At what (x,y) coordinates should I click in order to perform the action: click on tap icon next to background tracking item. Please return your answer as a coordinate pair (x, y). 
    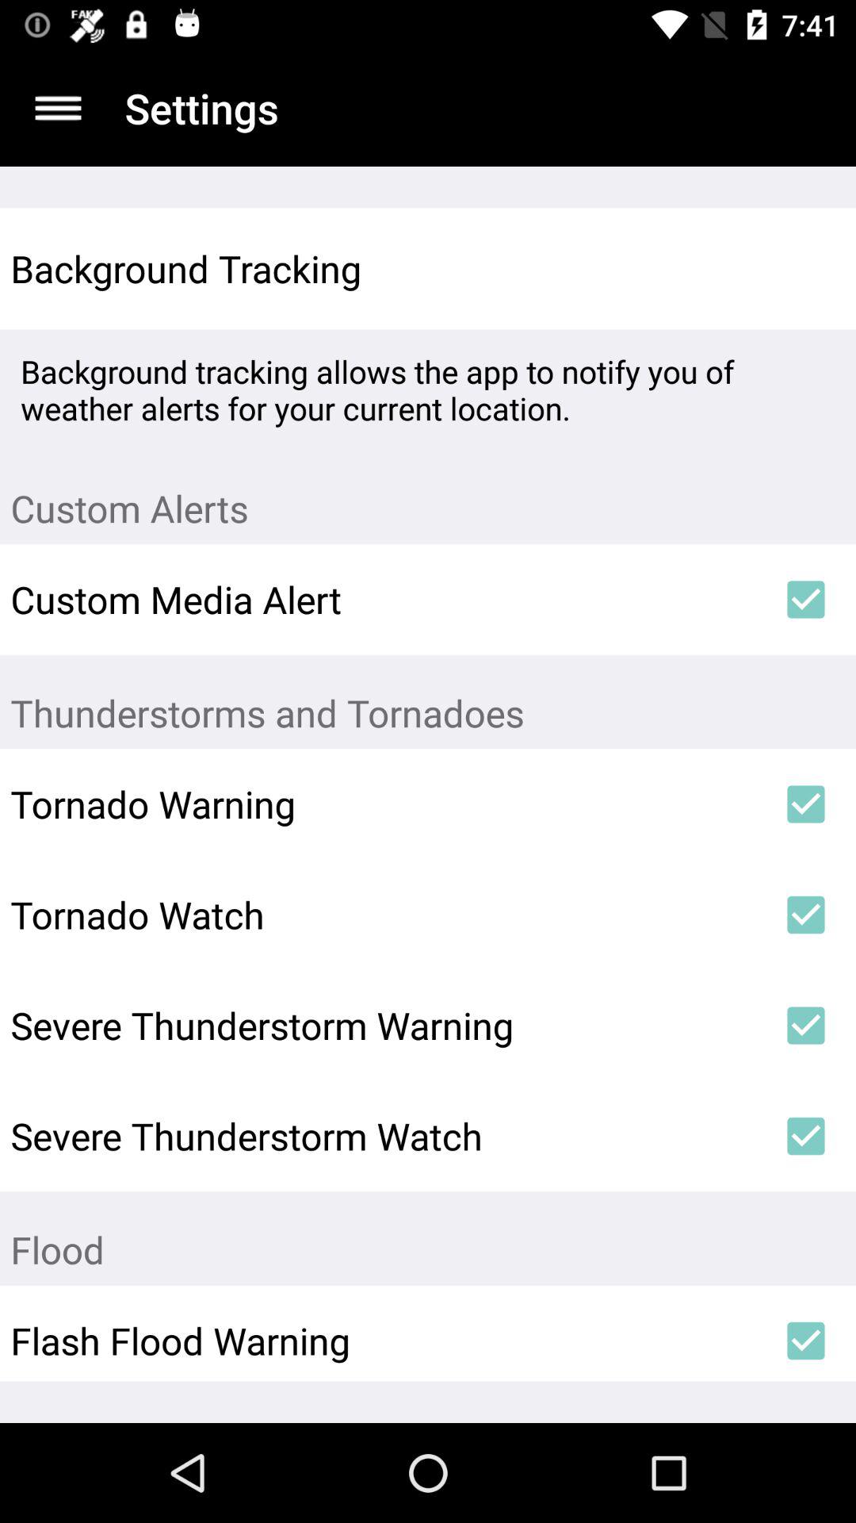
    Looking at the image, I should click on (805, 268).